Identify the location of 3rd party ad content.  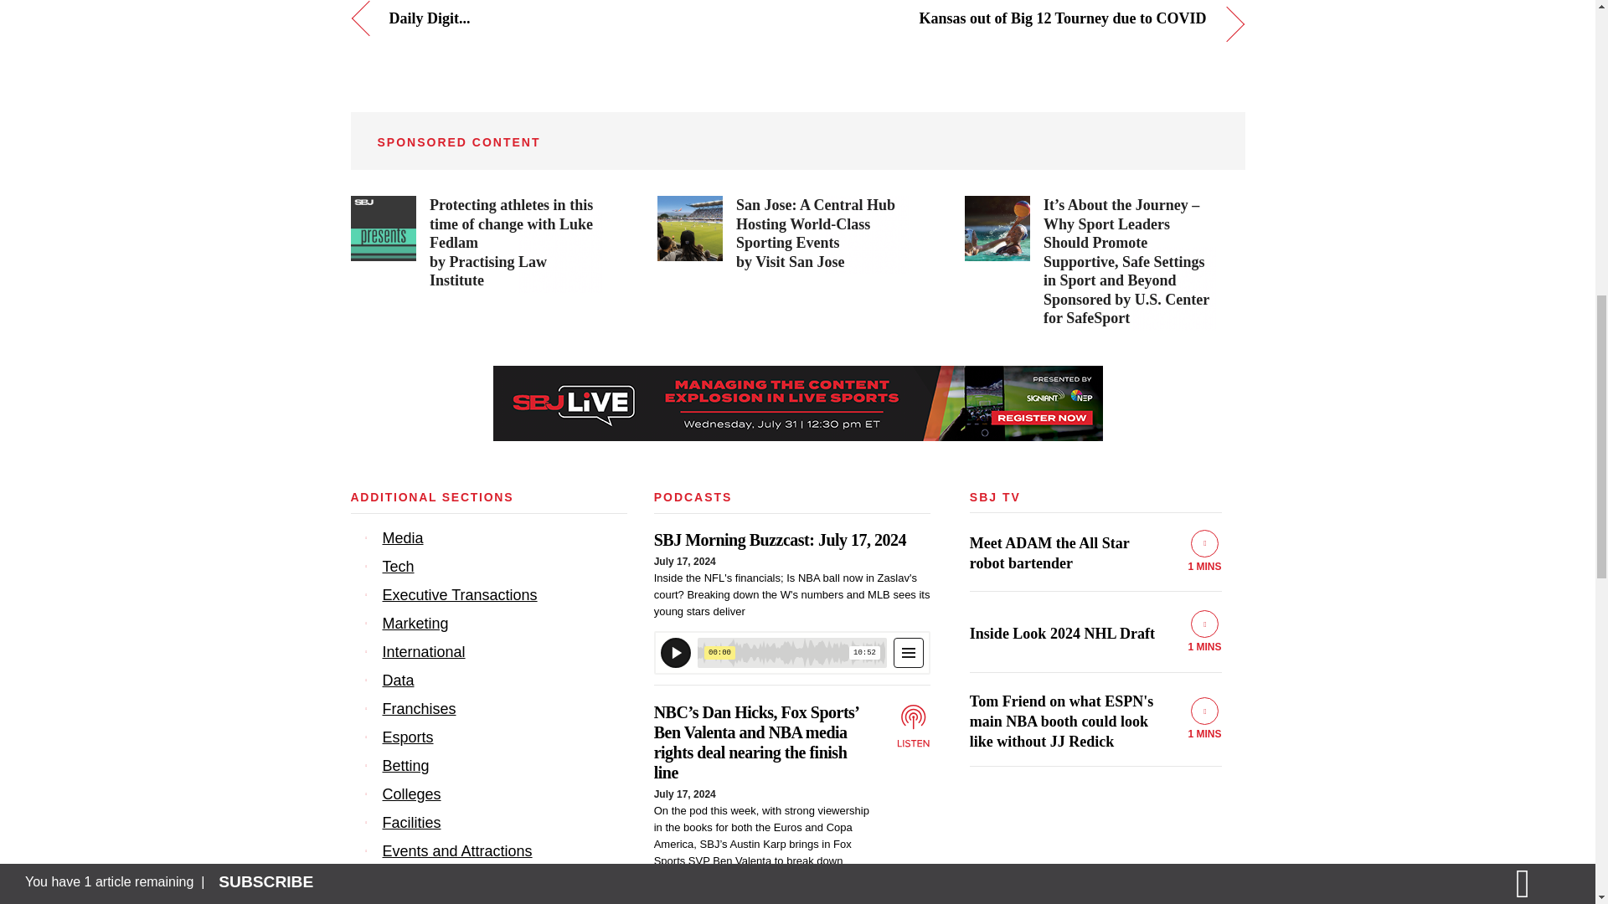
(1090, 263).